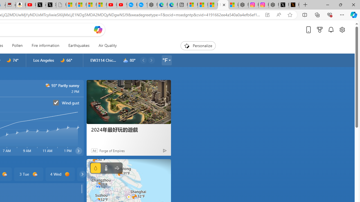 This screenshot has width=360, height=202. Describe the element at coordinates (82, 174) in the screenshot. I see `common/carouselChevron` at that location.